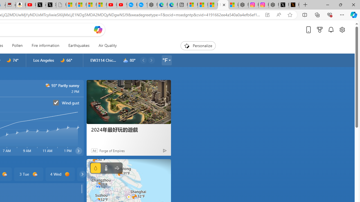 This screenshot has width=360, height=202. Describe the element at coordinates (82, 174) in the screenshot. I see `common/carouselChevron` at that location.